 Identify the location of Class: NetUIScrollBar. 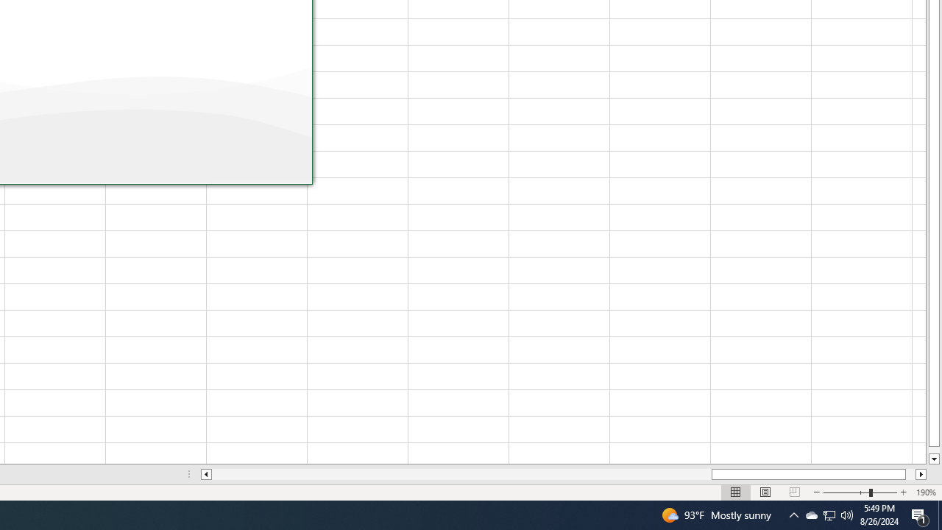
(564, 474).